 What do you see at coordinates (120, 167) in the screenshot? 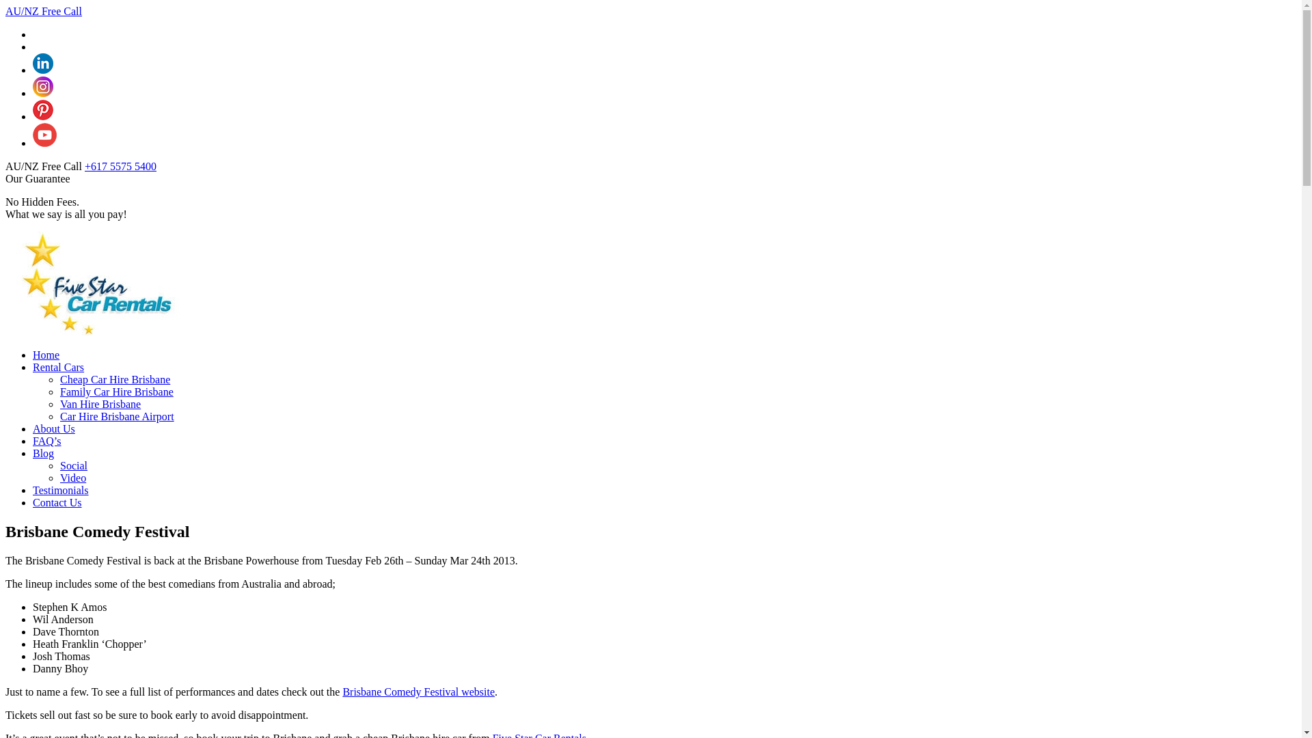
I see `+617 5575 5400` at bounding box center [120, 167].